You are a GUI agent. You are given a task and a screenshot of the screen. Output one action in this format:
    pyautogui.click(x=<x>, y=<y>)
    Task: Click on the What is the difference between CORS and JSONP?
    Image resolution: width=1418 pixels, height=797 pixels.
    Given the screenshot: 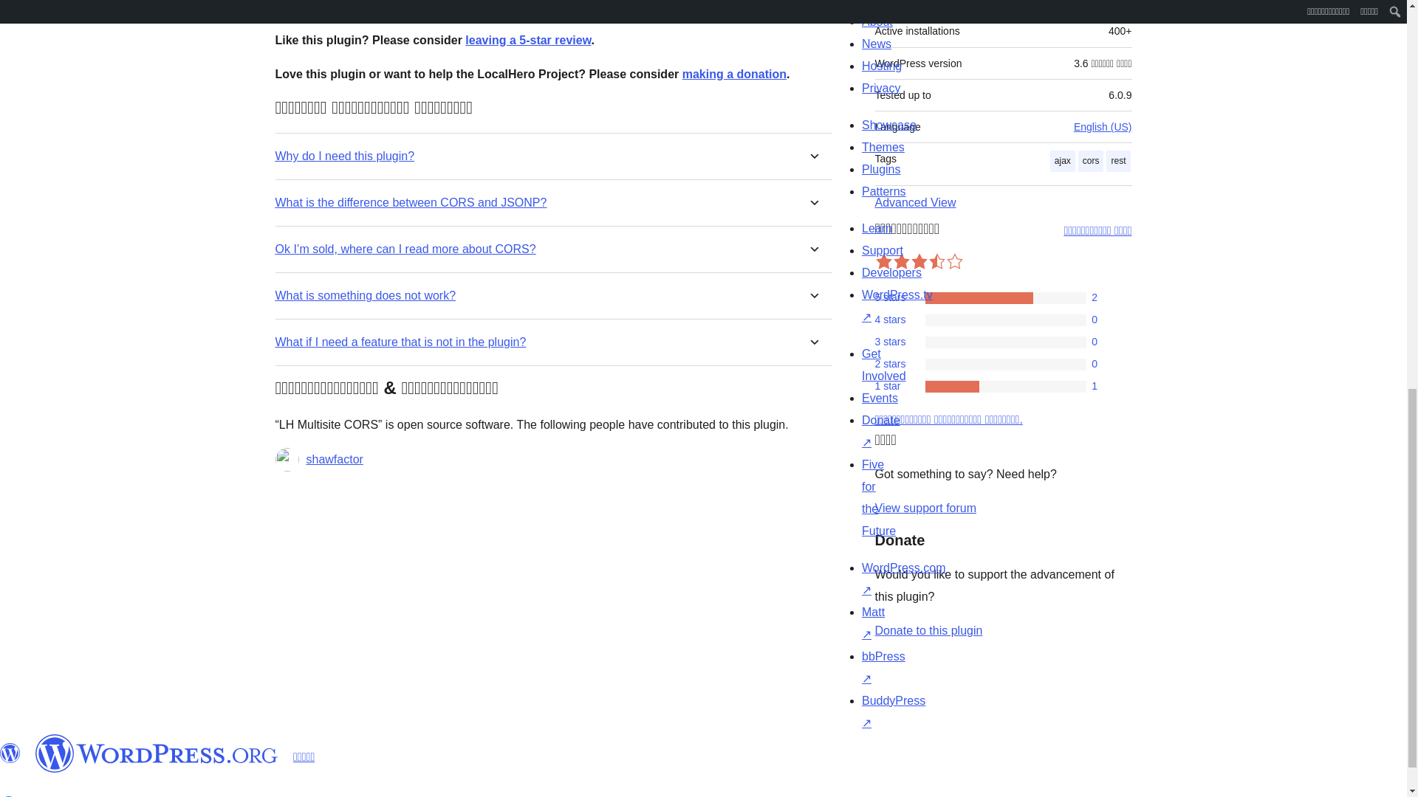 What is the action you would take?
    pyautogui.click(x=411, y=202)
    